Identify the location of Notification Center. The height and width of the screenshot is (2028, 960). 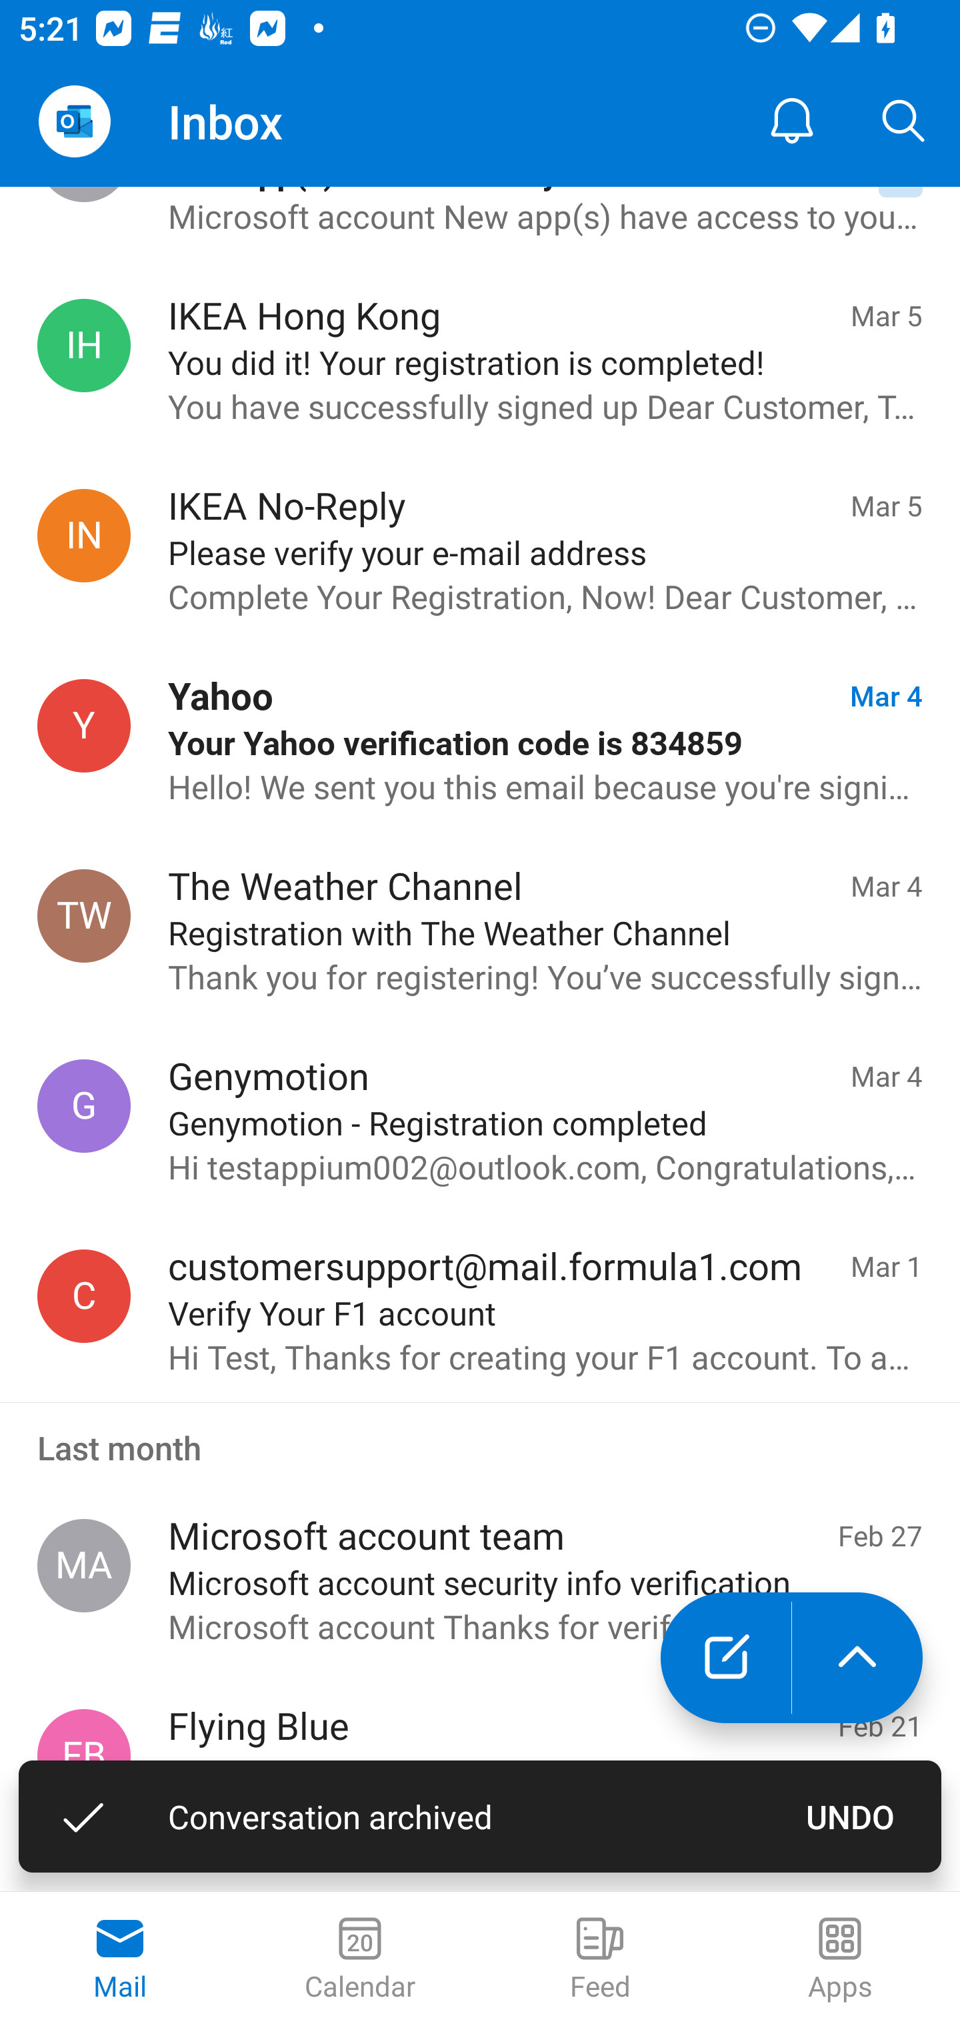
(792, 121).